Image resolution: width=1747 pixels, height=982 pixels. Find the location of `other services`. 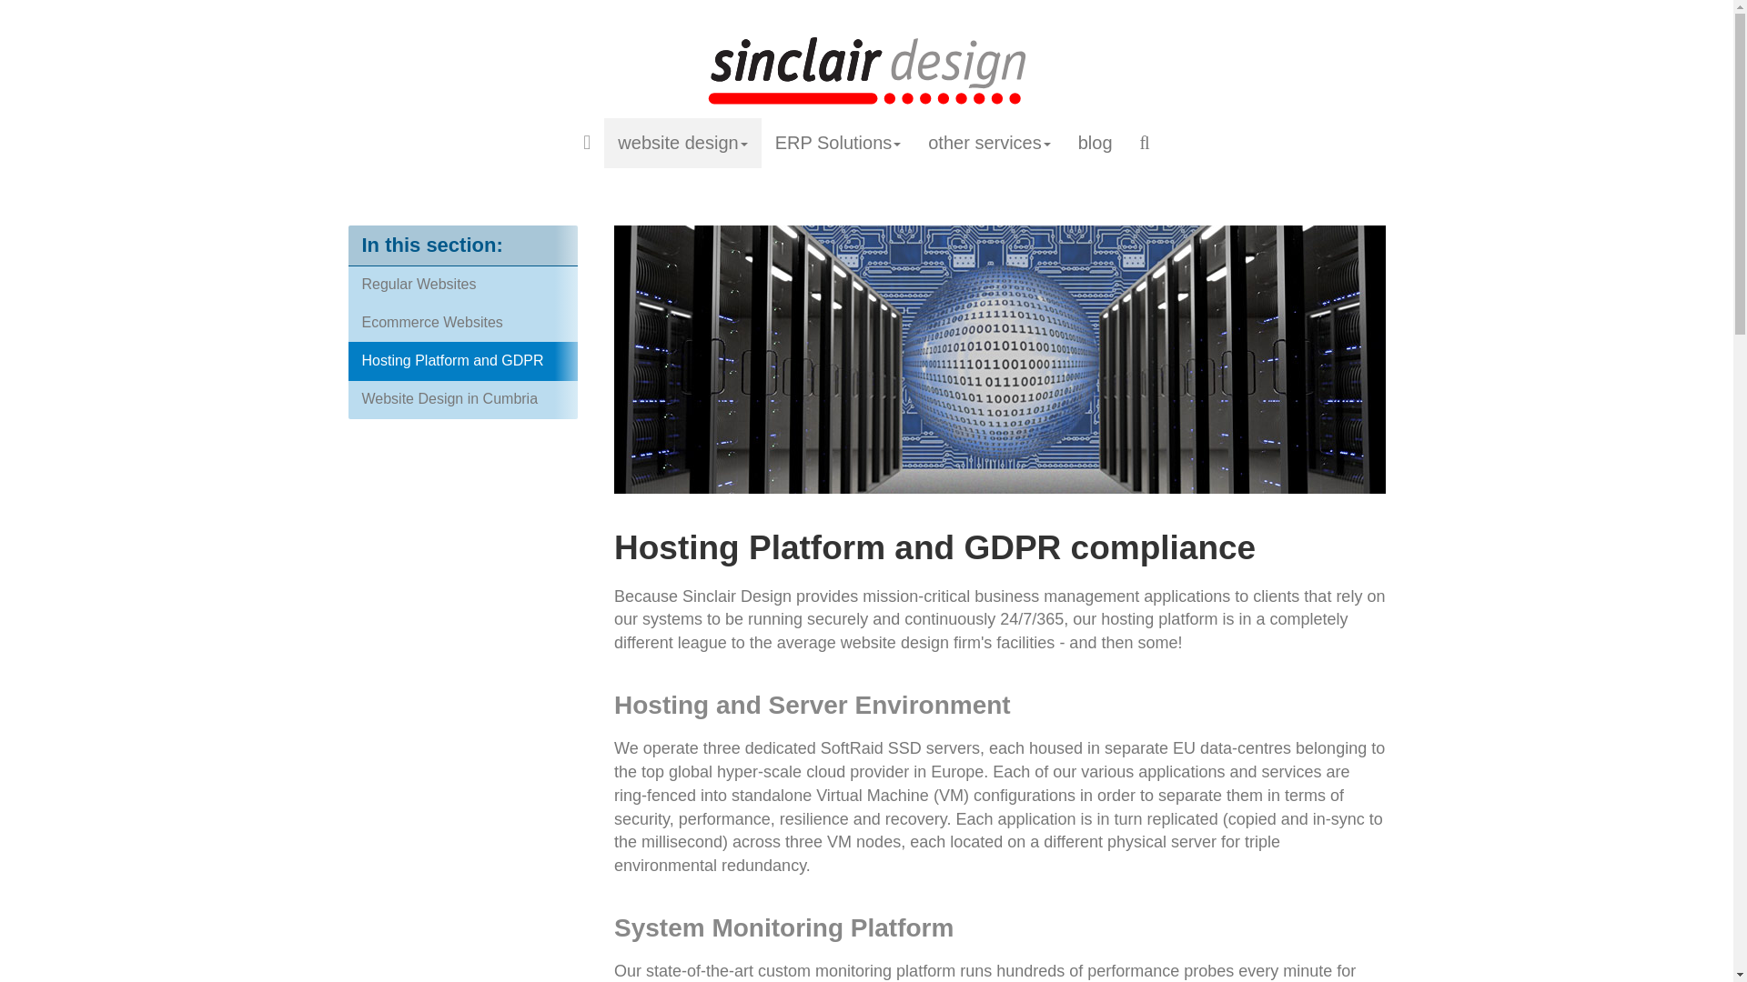

other services is located at coordinates (988, 142).